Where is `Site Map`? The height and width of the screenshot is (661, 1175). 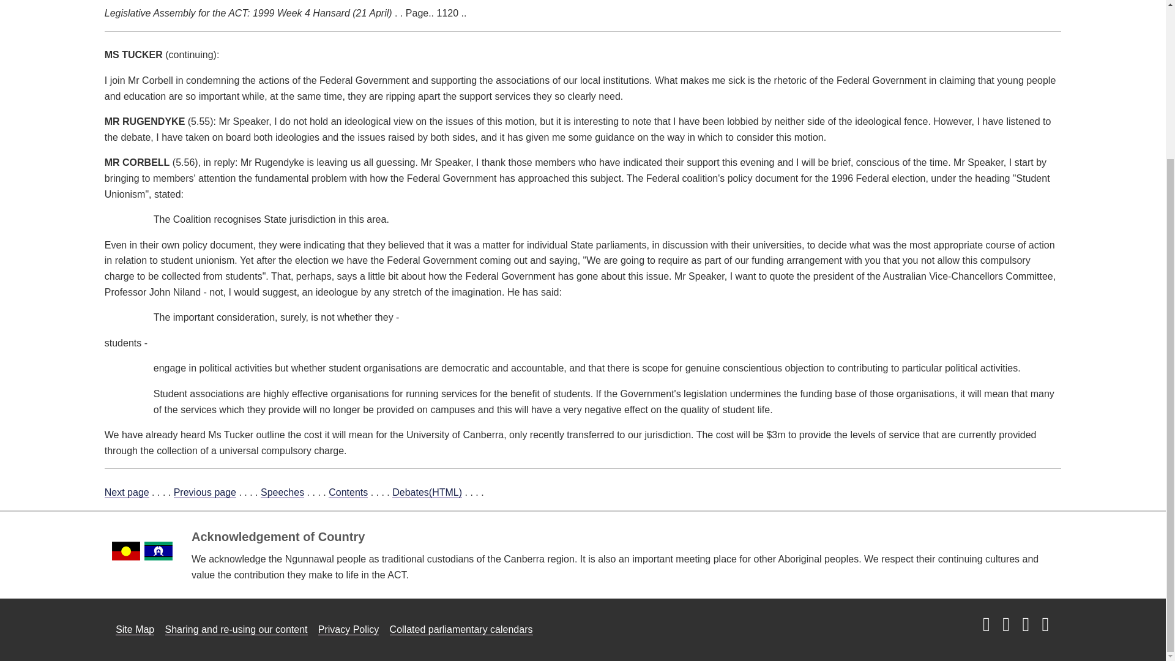
Site Map is located at coordinates (135, 629).